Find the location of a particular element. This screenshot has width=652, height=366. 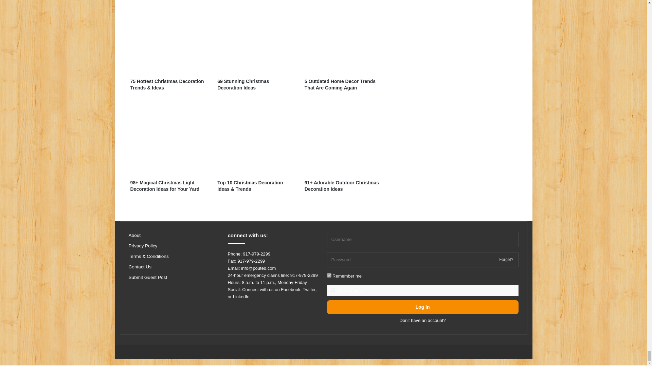

on is located at coordinates (333, 289).